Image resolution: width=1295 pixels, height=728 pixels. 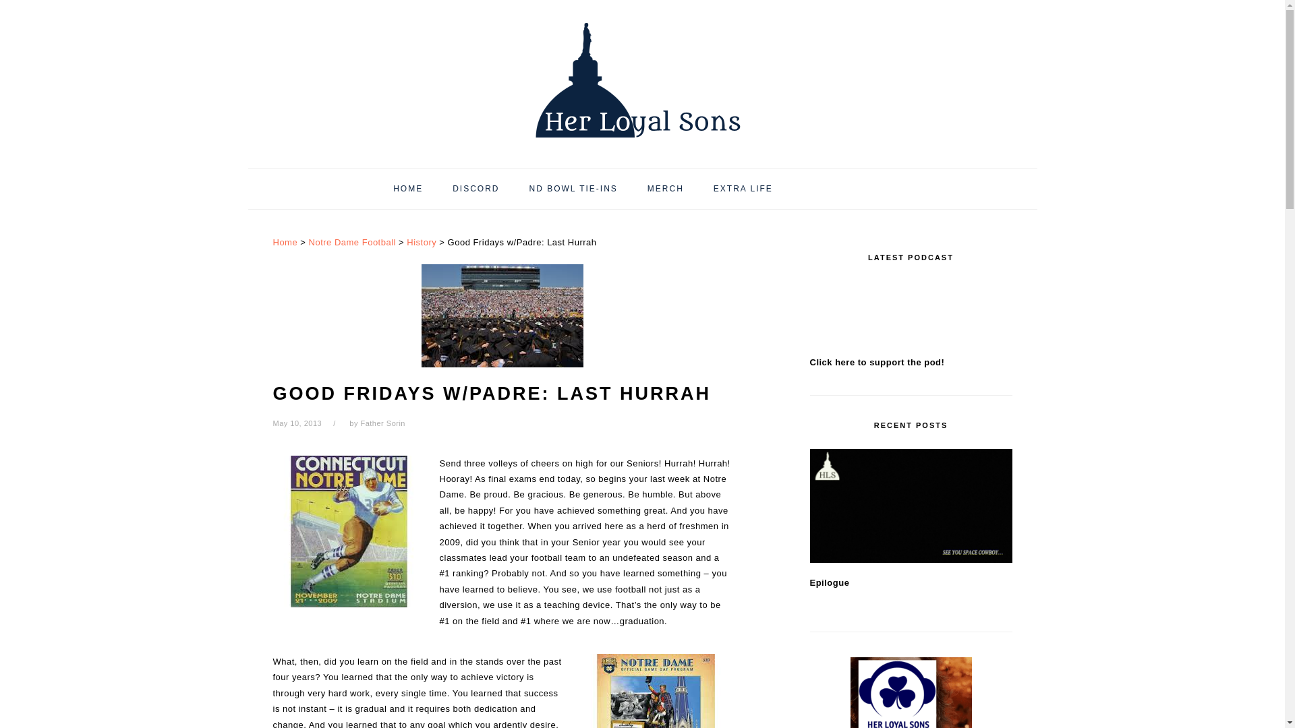 What do you see at coordinates (476, 189) in the screenshot?
I see `DISCORD` at bounding box center [476, 189].